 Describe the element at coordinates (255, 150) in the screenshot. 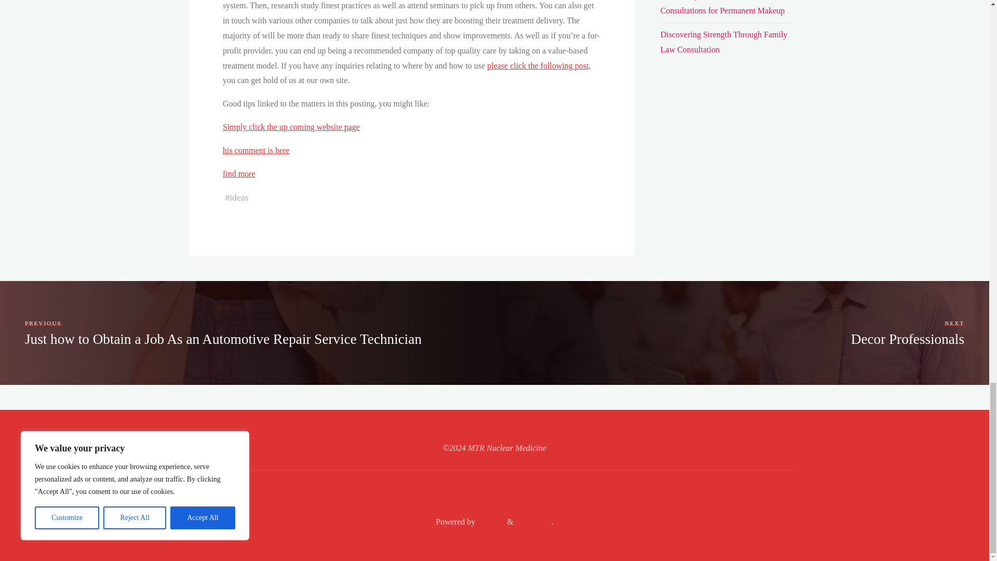

I see `his comment is here` at that location.